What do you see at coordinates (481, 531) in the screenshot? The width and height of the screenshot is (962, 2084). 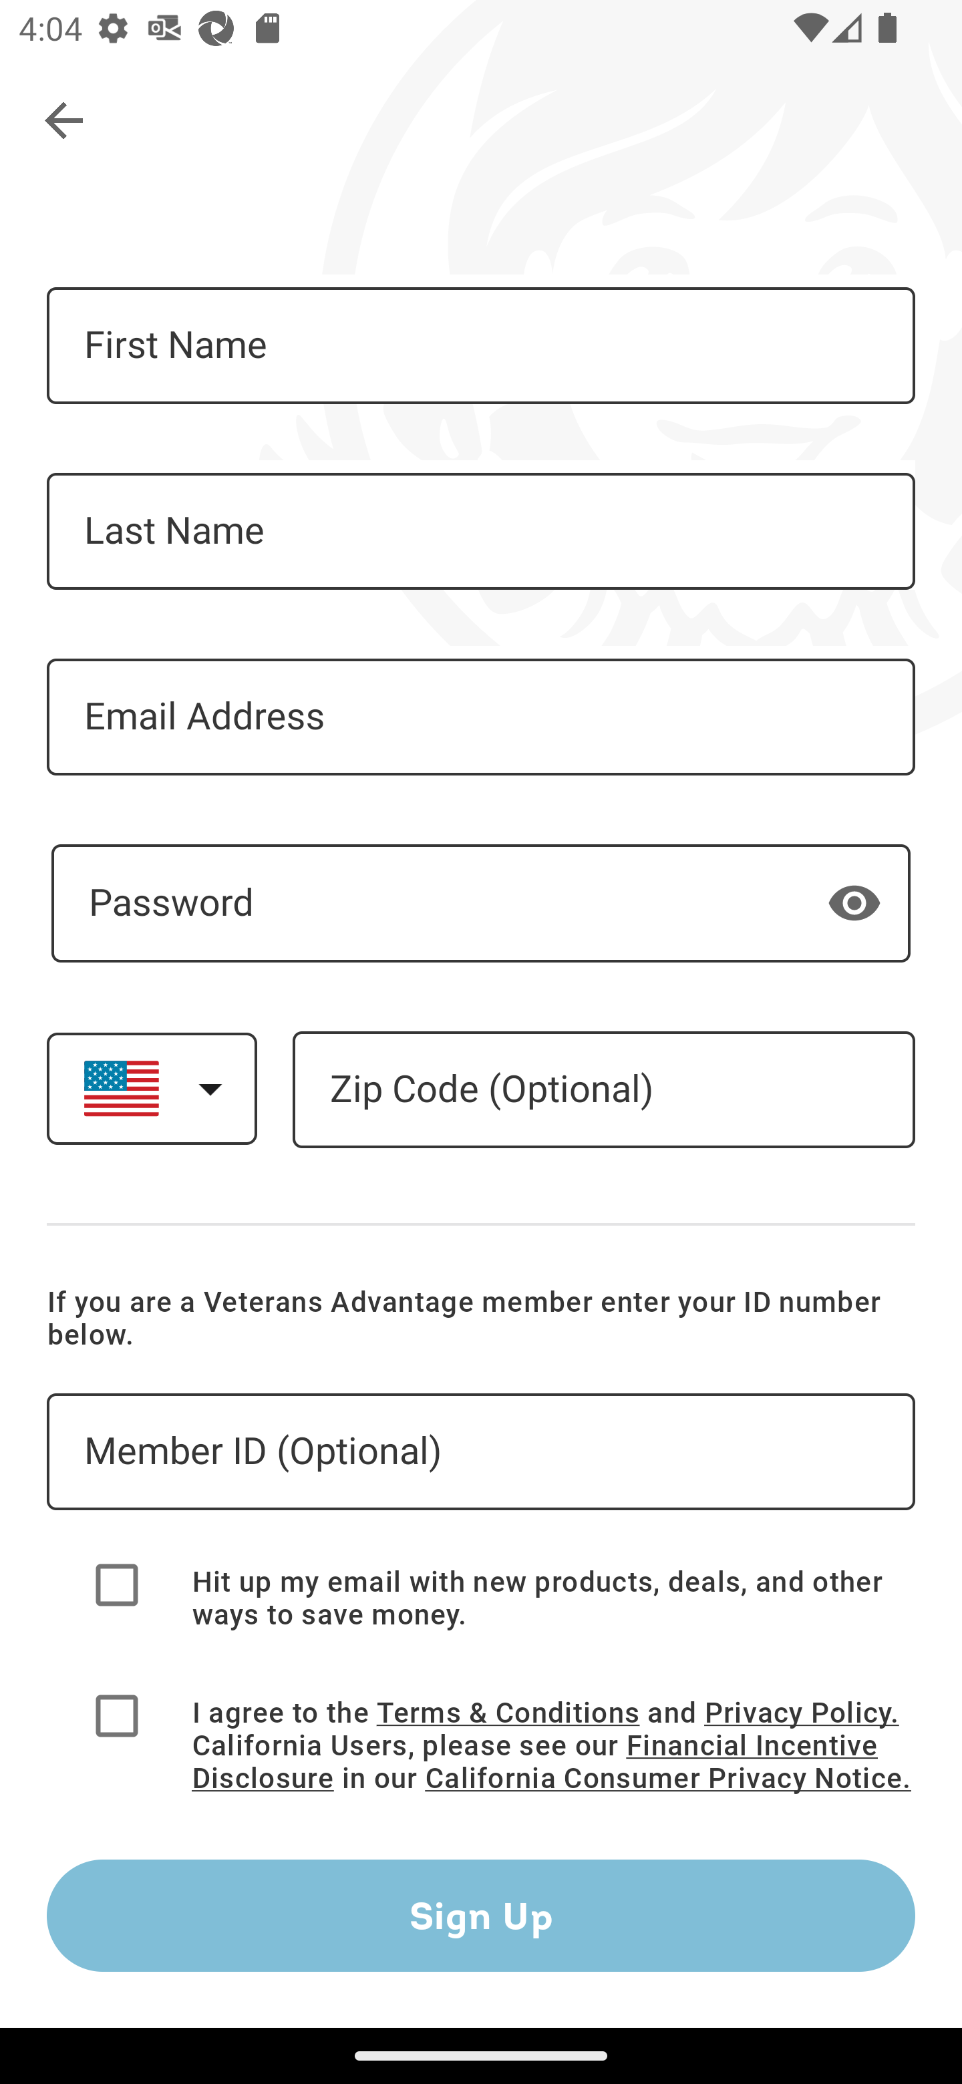 I see `Last Name - Required` at bounding box center [481, 531].